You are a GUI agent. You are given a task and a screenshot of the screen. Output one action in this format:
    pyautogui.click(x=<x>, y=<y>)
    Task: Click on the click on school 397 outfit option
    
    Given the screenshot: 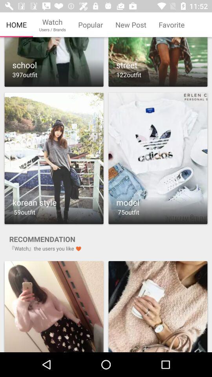 What is the action you would take?
    pyautogui.click(x=54, y=62)
    